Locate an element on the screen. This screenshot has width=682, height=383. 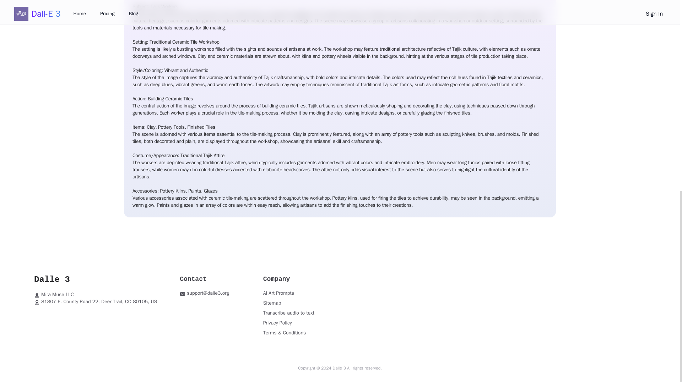
Sitemap is located at coordinates (272, 303).